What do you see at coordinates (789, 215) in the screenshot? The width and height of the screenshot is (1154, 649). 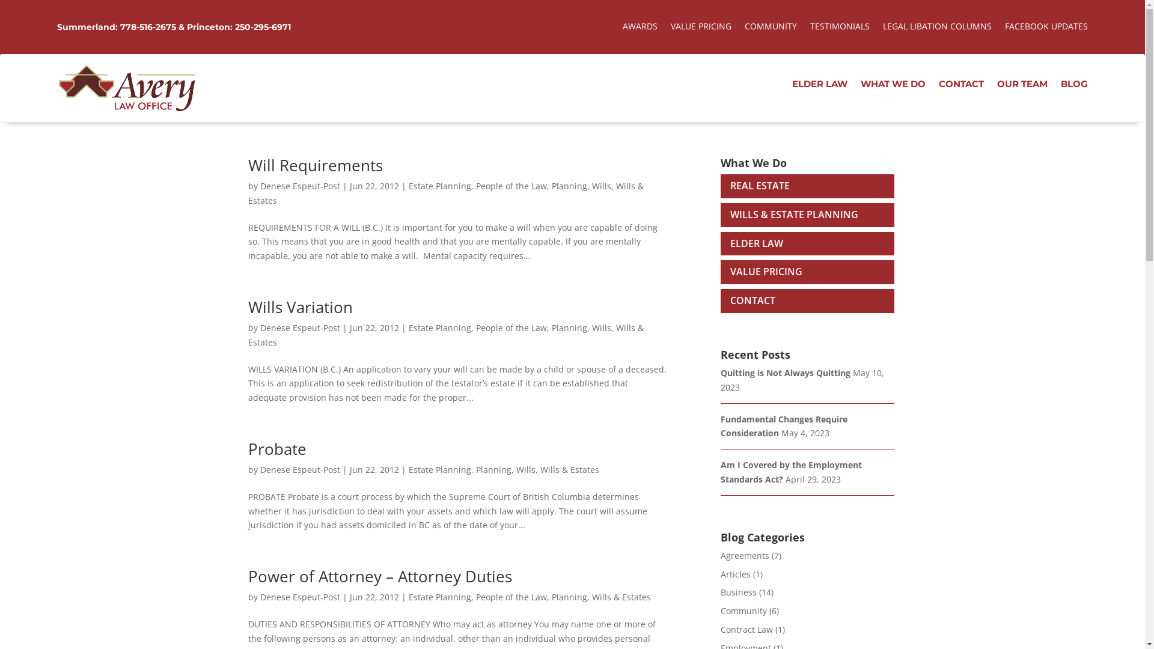 I see `WILLS & ESTATE PLANNING` at bounding box center [789, 215].